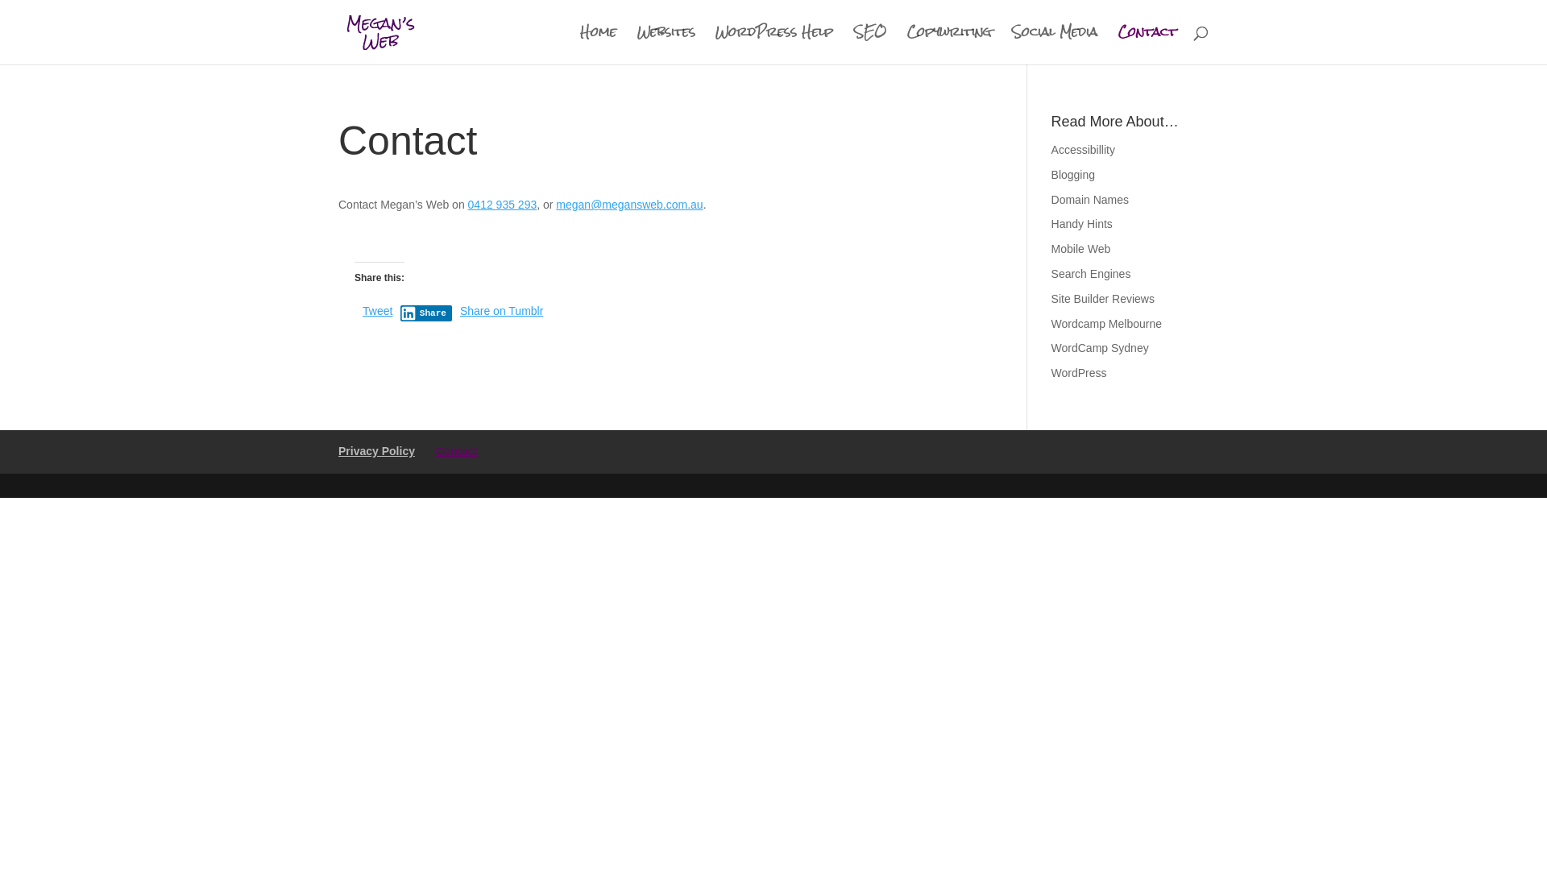 This screenshot has height=870, width=1547. What do you see at coordinates (774, 45) in the screenshot?
I see `WordPress Help` at bounding box center [774, 45].